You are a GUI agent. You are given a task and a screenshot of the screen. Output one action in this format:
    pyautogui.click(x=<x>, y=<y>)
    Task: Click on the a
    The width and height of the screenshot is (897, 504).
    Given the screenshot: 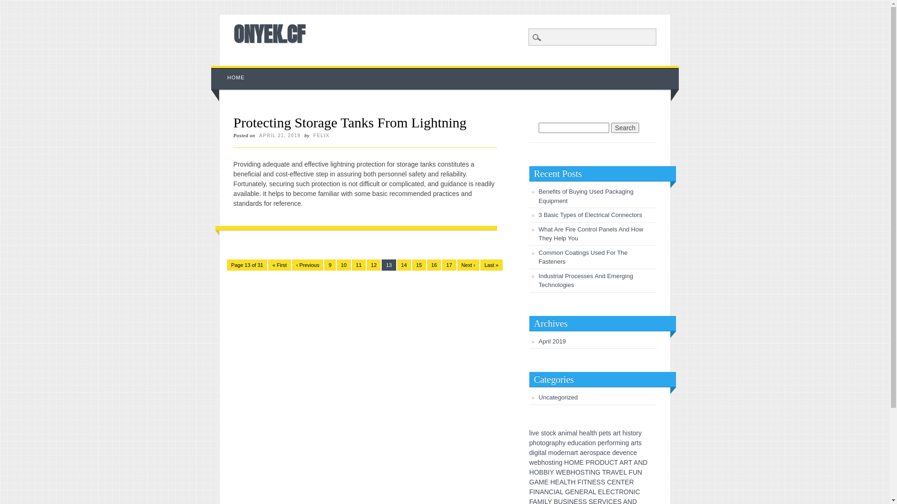 What is the action you would take?
    pyautogui.click(x=572, y=453)
    